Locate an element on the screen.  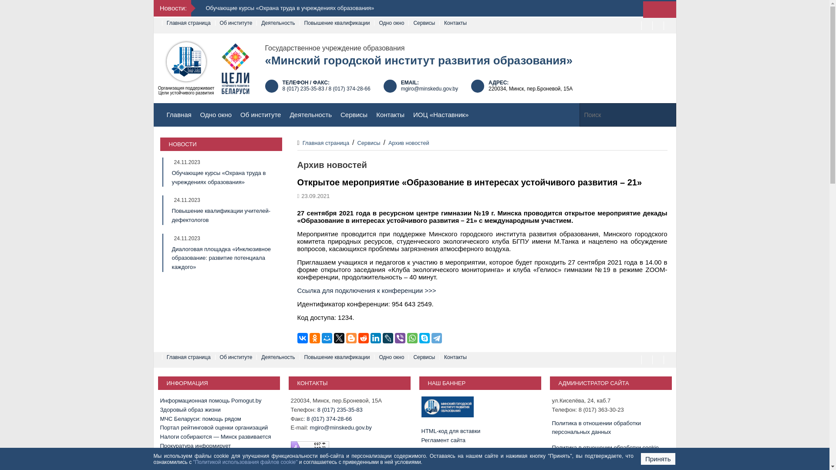
Telegram is located at coordinates (436, 338).